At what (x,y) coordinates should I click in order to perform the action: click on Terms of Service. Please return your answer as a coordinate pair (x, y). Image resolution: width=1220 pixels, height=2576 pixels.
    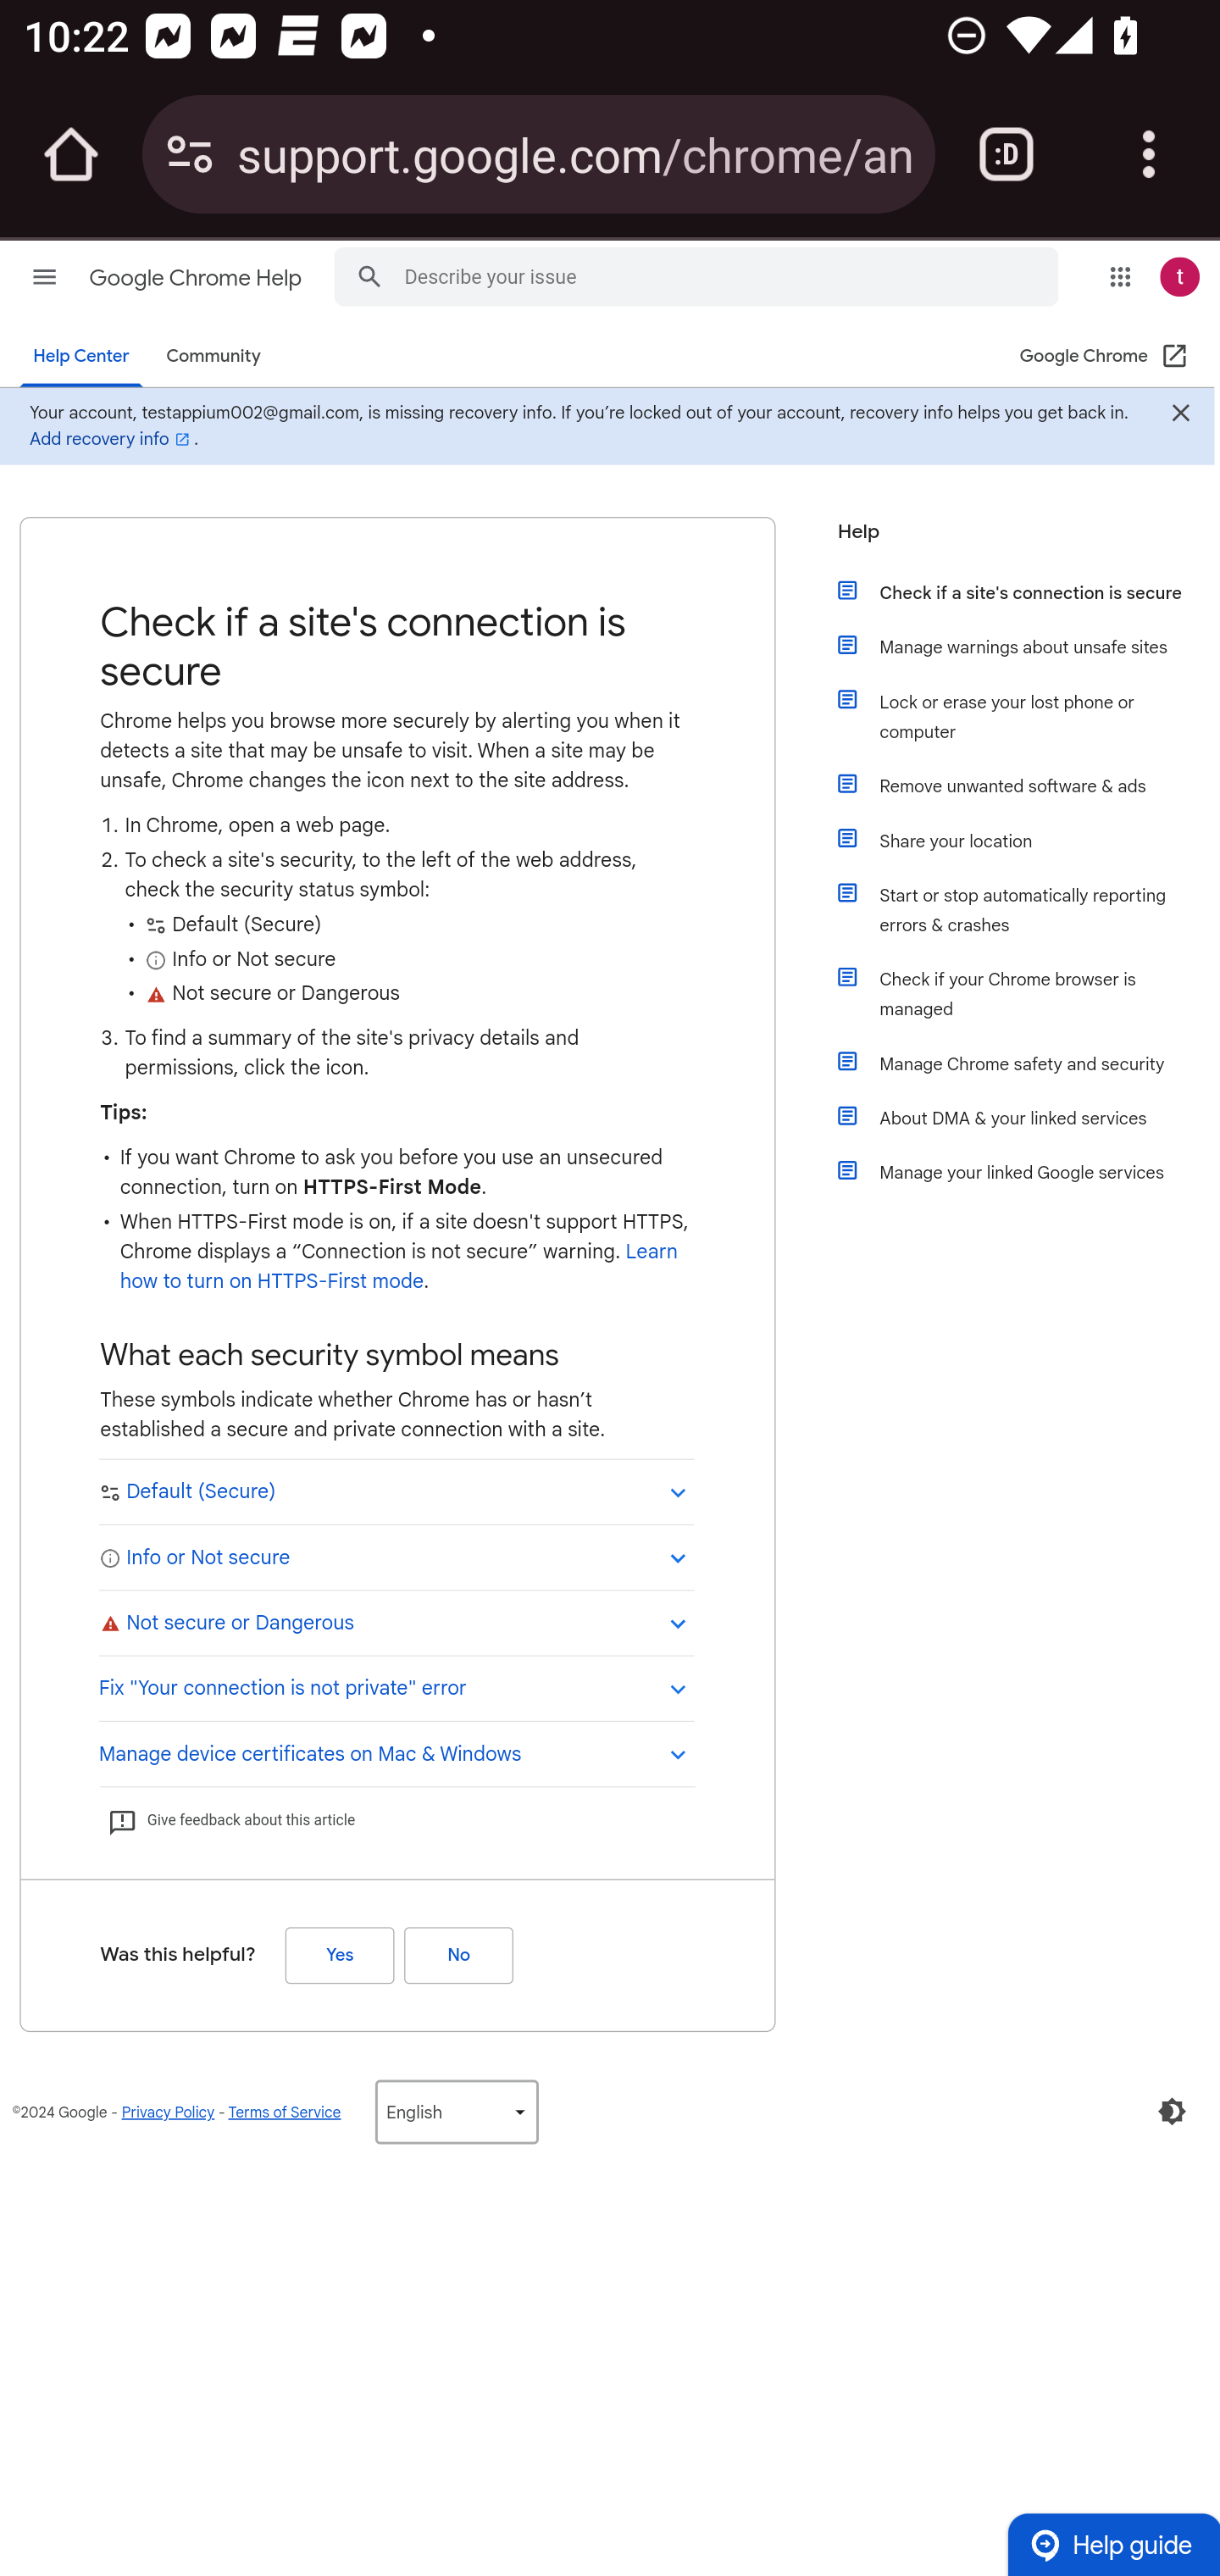
    Looking at the image, I should click on (285, 2112).